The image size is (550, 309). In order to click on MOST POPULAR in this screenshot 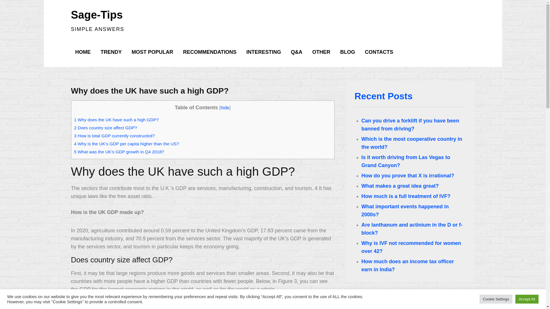, I will do `click(152, 52)`.